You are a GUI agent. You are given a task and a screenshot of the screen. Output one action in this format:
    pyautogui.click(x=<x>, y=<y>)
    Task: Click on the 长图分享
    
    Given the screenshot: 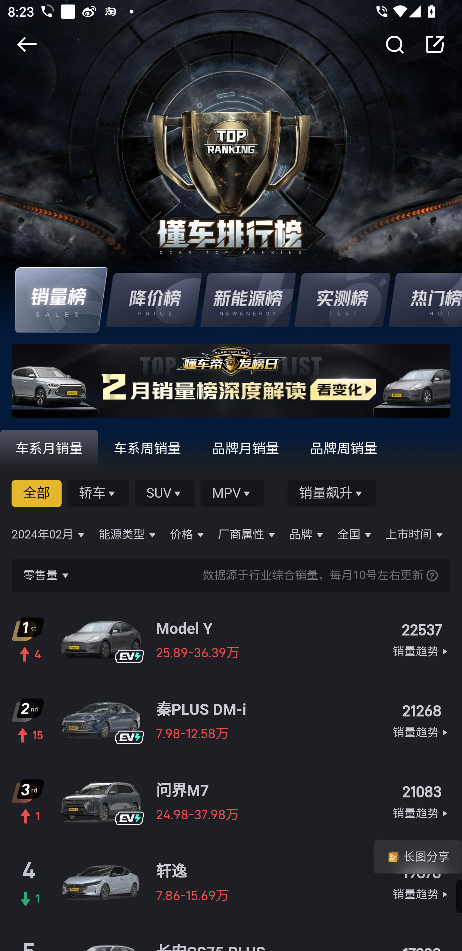 What is the action you would take?
    pyautogui.click(x=417, y=857)
    